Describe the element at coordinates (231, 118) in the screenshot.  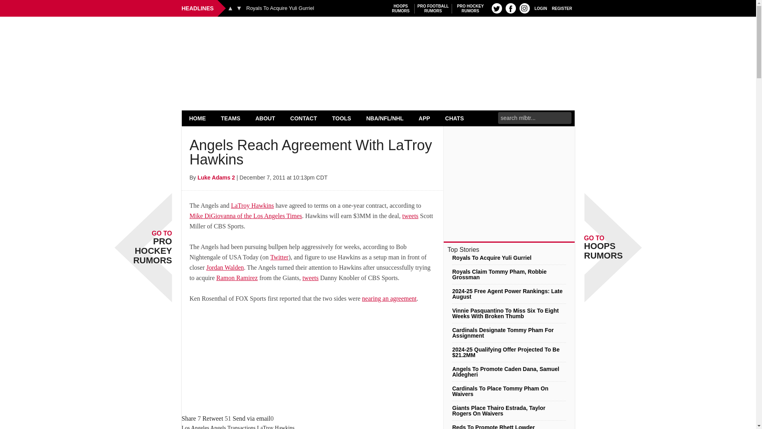
I see `TEAMS` at that location.